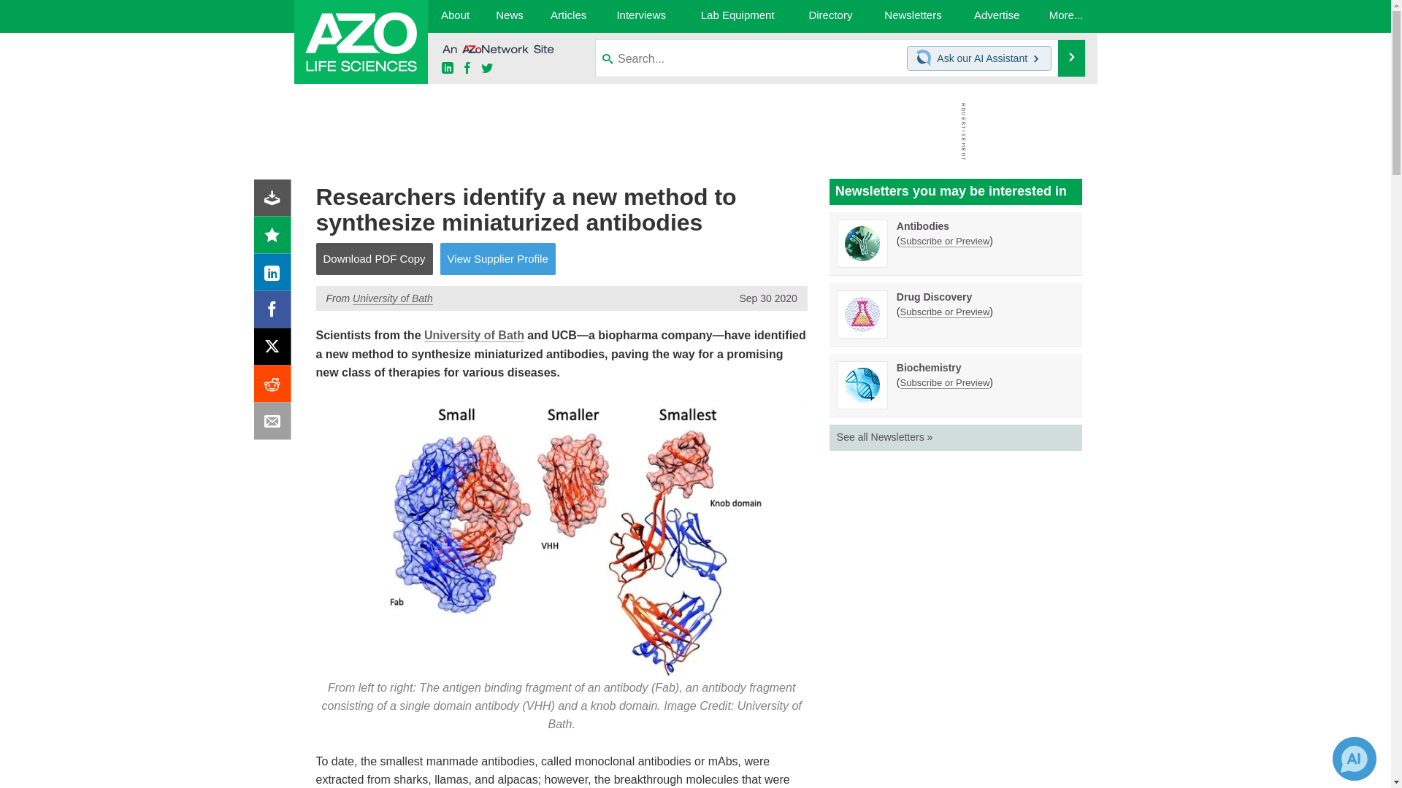 The image size is (1402, 788). Describe the element at coordinates (275, 387) in the screenshot. I see `Reddit` at that location.